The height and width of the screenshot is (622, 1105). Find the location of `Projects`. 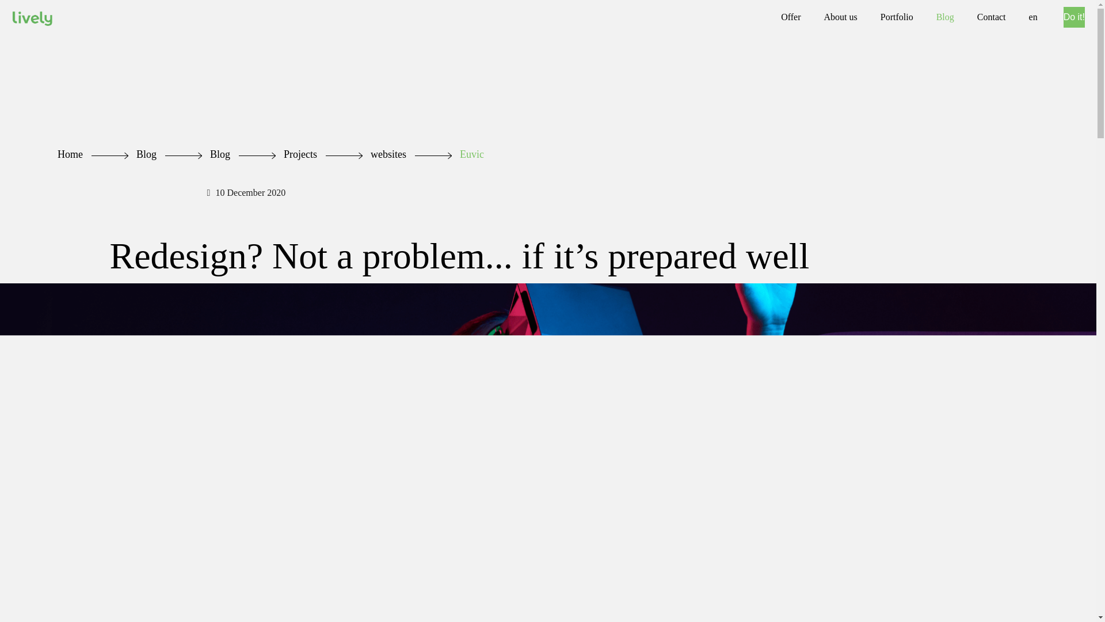

Projects is located at coordinates (300, 154).